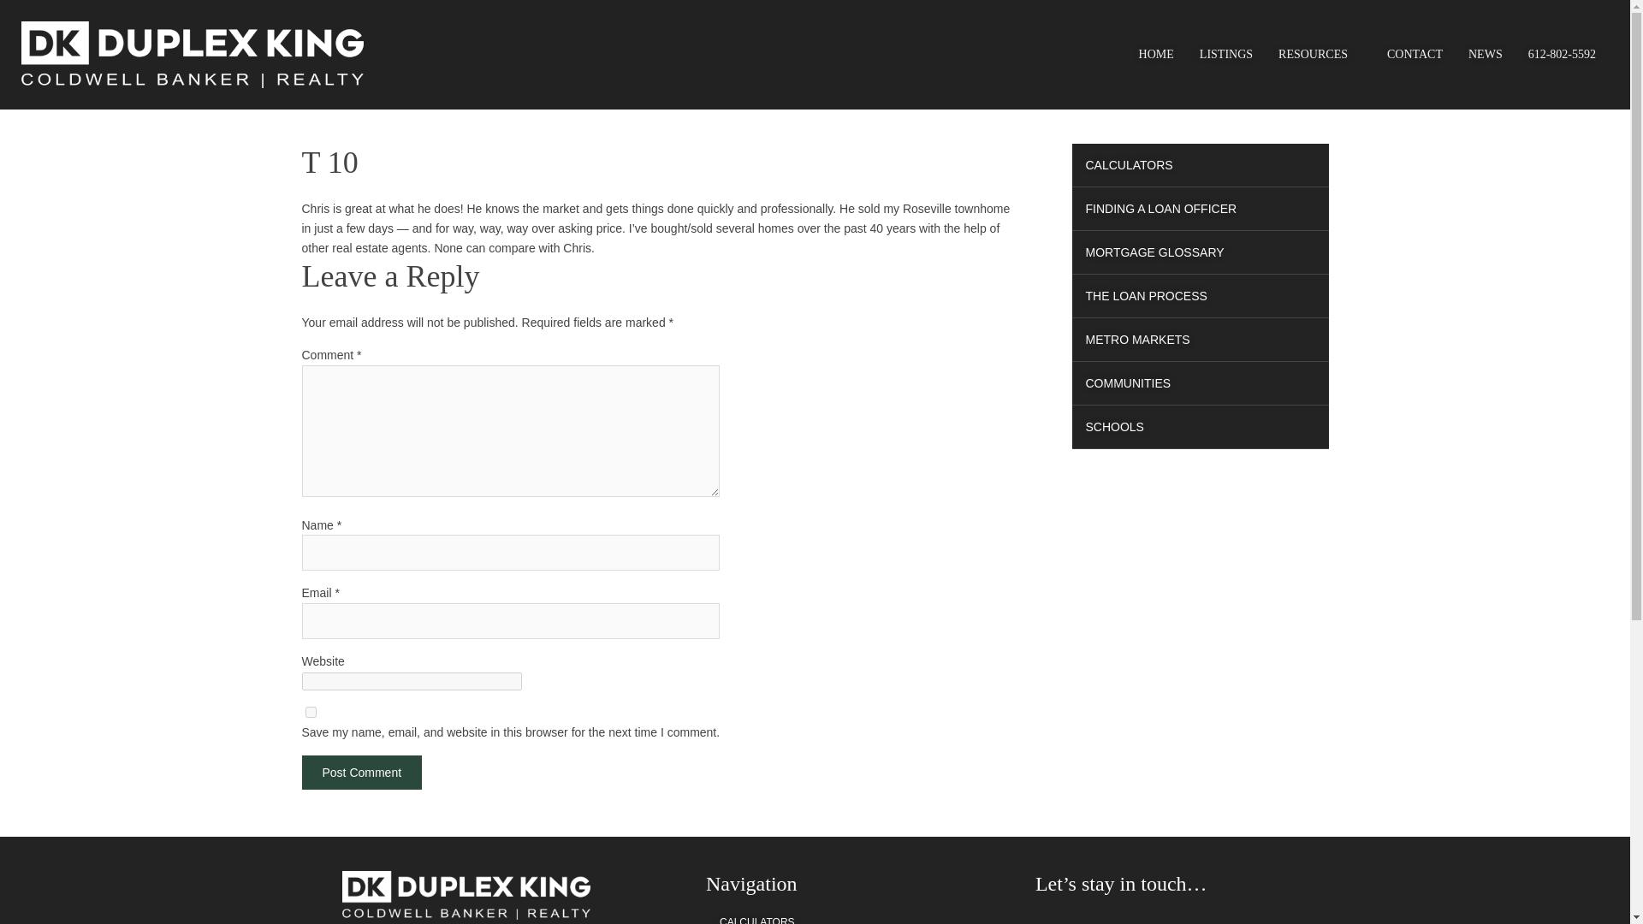 The height and width of the screenshot is (924, 1643). Describe the element at coordinates (361, 773) in the screenshot. I see `Post Comment` at that location.